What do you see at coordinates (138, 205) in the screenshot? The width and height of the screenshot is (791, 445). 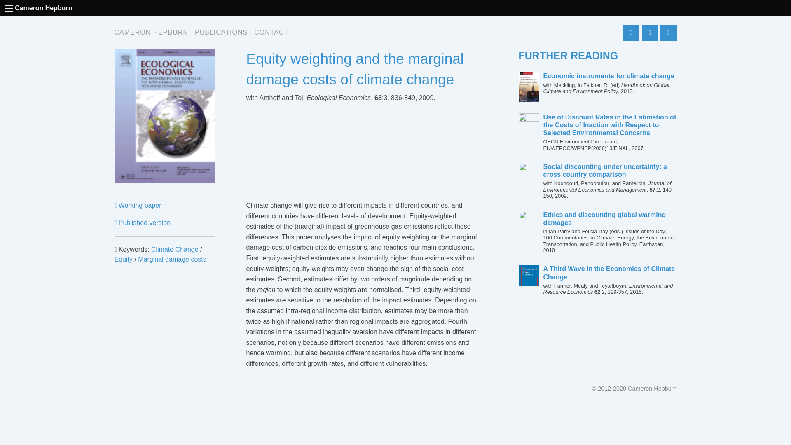 I see `Working paper` at bounding box center [138, 205].